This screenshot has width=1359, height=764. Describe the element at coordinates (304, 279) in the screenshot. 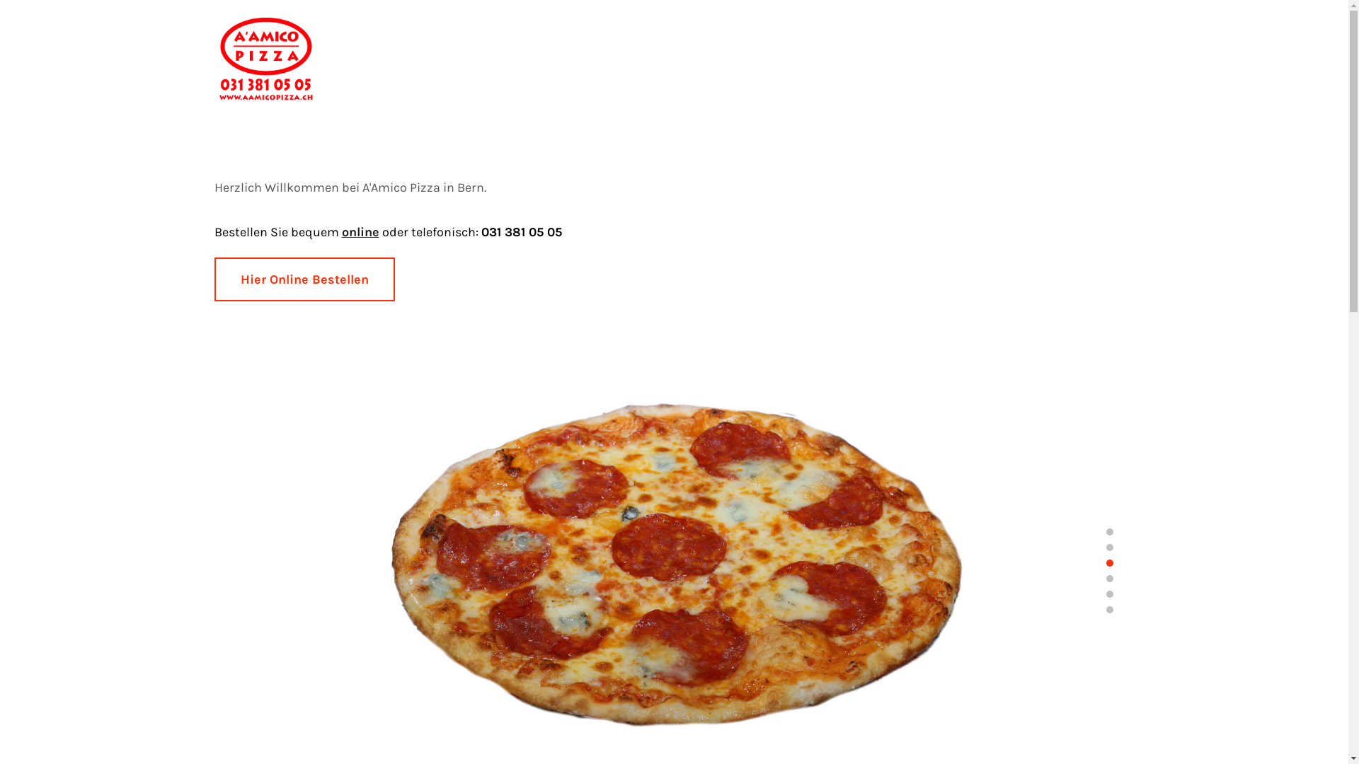

I see `Hier Online Bestellen` at that location.